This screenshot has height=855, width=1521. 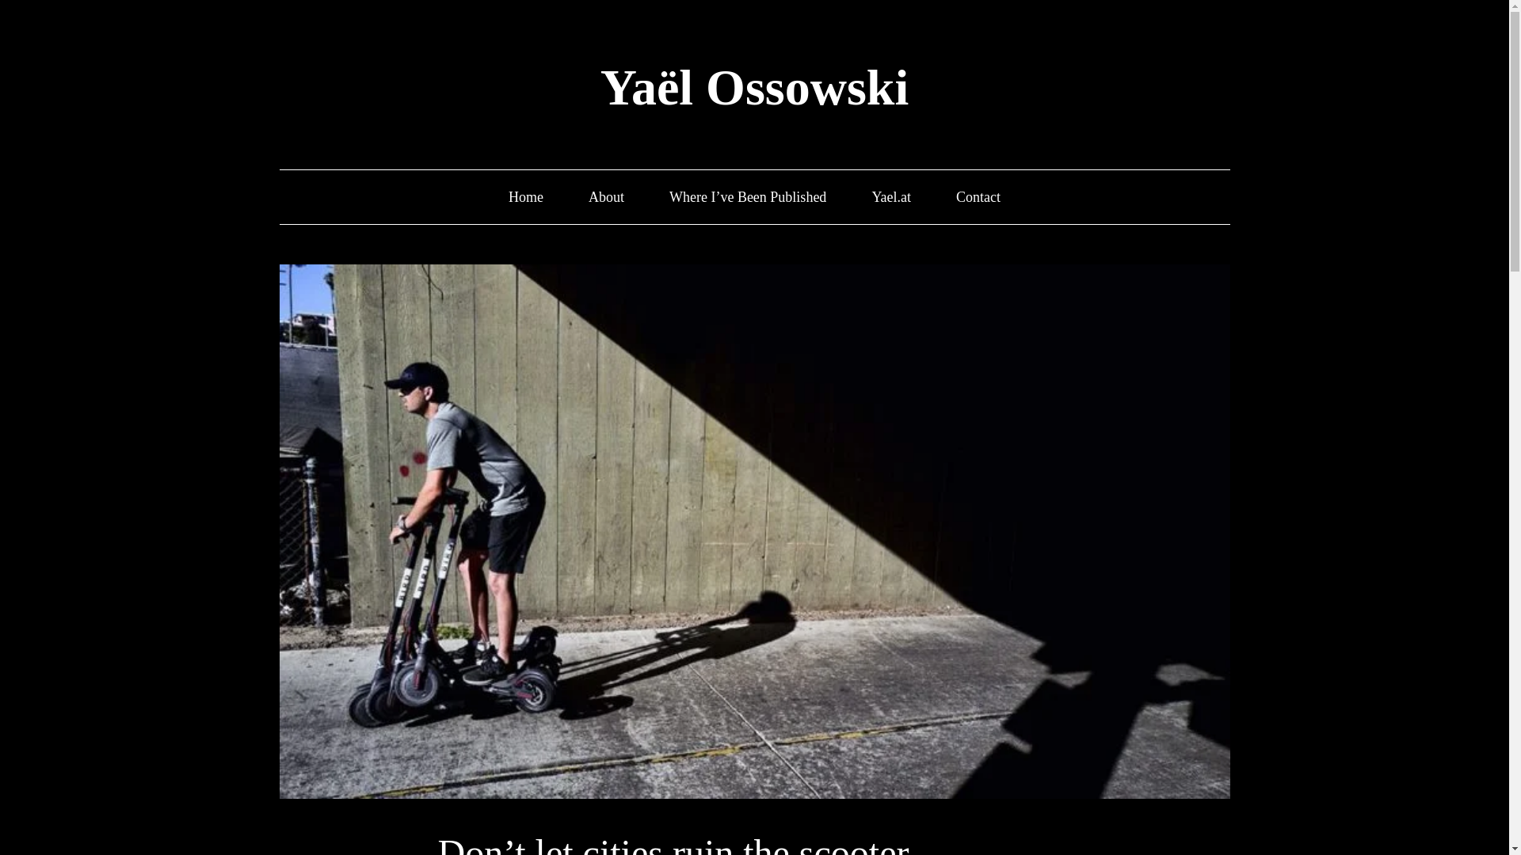 I want to click on Contact, so click(x=978, y=197).